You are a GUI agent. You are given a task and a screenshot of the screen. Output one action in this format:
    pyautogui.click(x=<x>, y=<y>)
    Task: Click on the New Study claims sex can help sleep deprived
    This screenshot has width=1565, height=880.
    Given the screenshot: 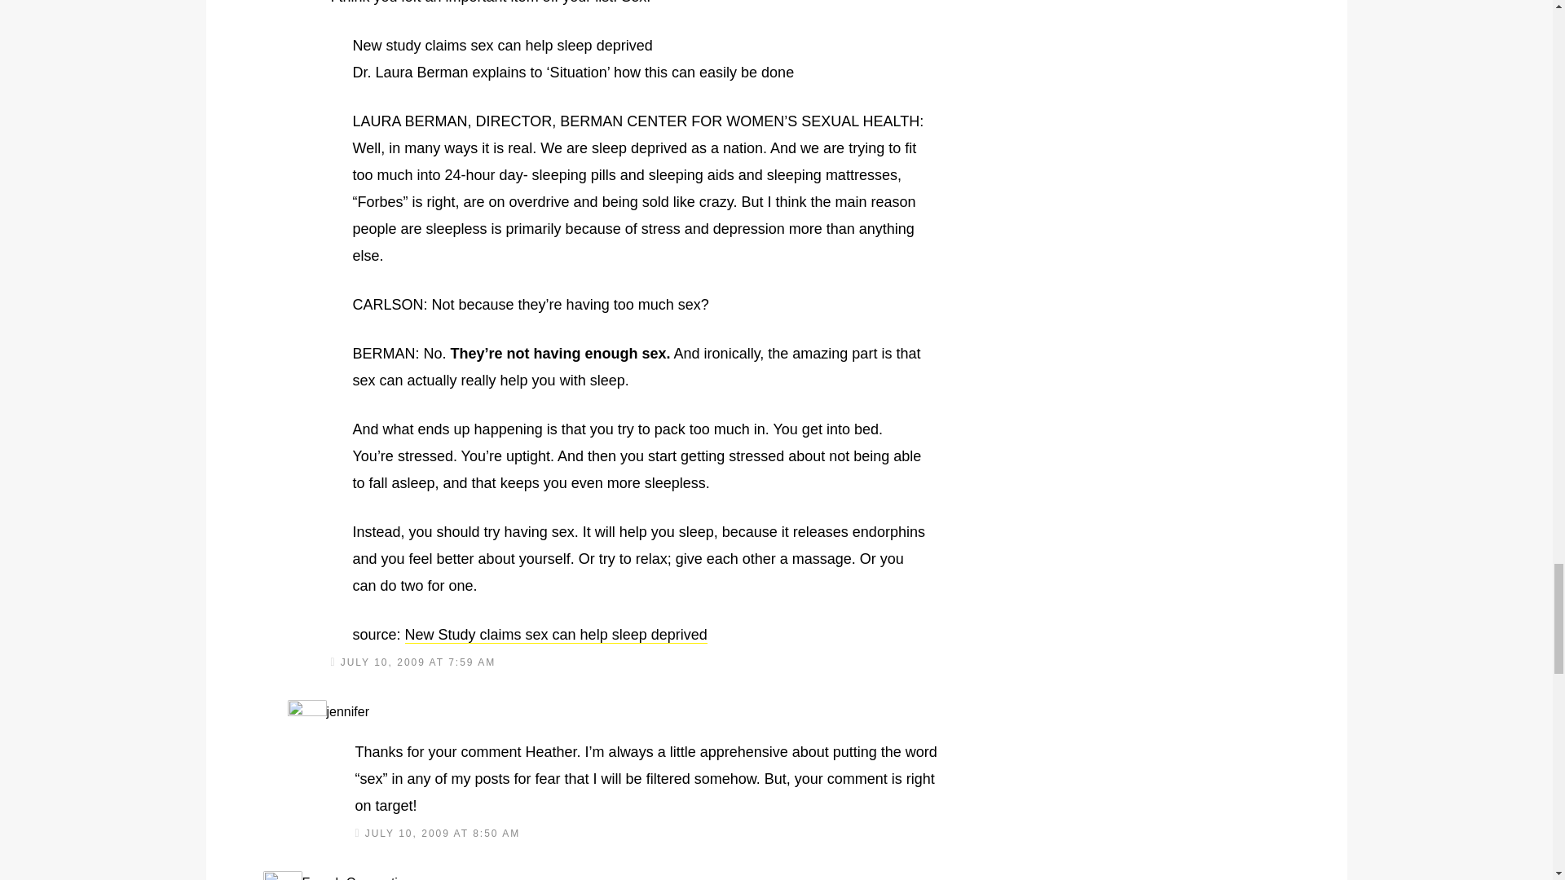 What is the action you would take?
    pyautogui.click(x=556, y=634)
    